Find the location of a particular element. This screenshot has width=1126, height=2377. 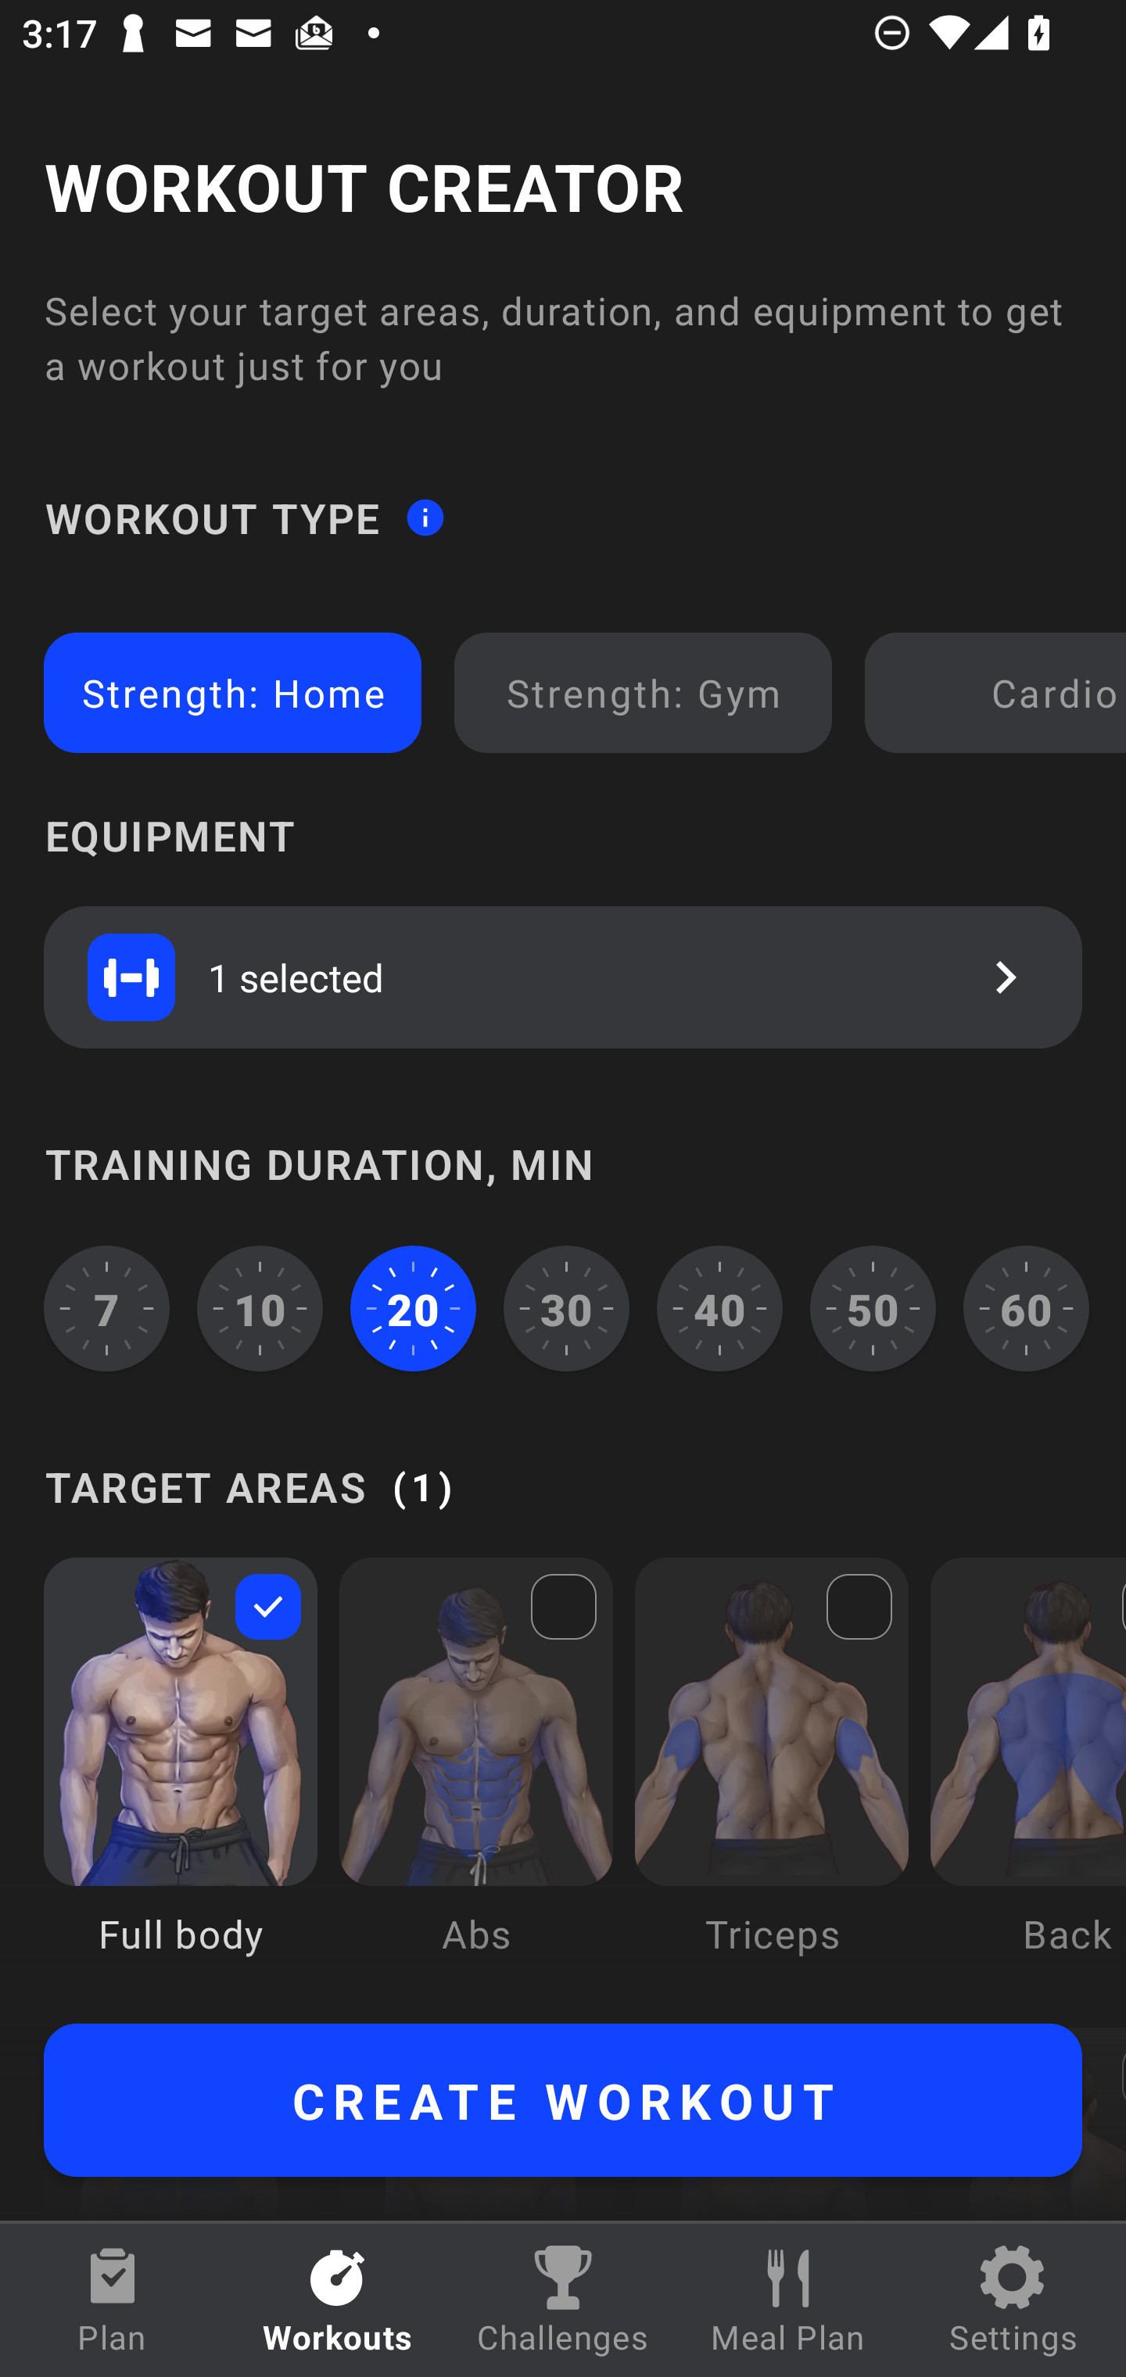

 Plan  is located at coordinates (113, 2300).